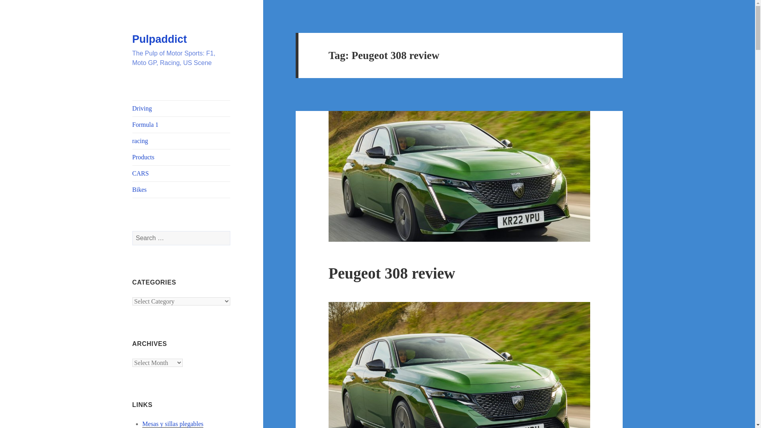  I want to click on Products, so click(182, 157).